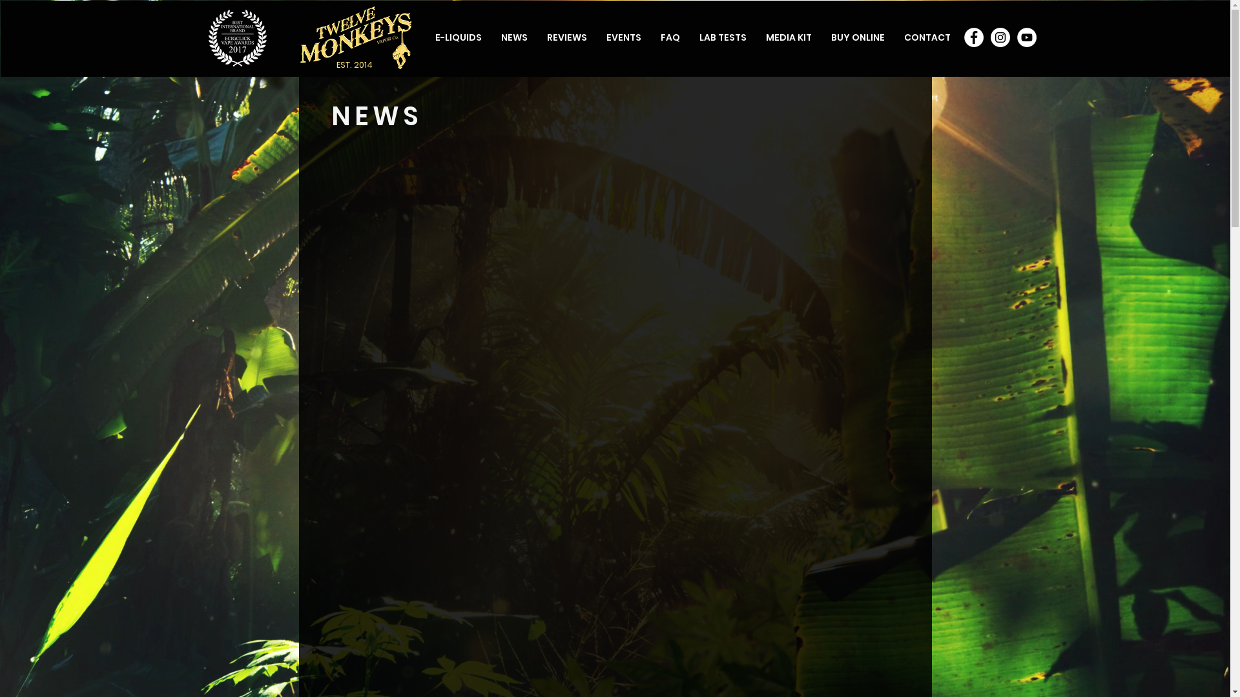 The image size is (1240, 697). What do you see at coordinates (788, 37) in the screenshot?
I see `MEDIA KIT` at bounding box center [788, 37].